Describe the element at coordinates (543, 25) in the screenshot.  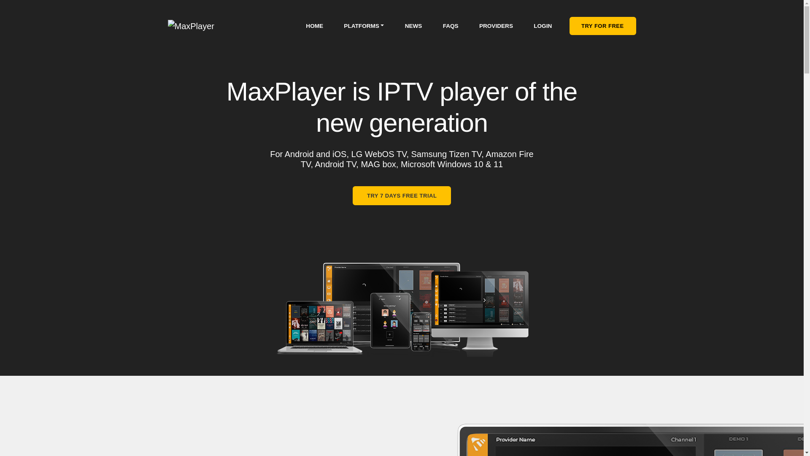
I see `LOGIN` at that location.